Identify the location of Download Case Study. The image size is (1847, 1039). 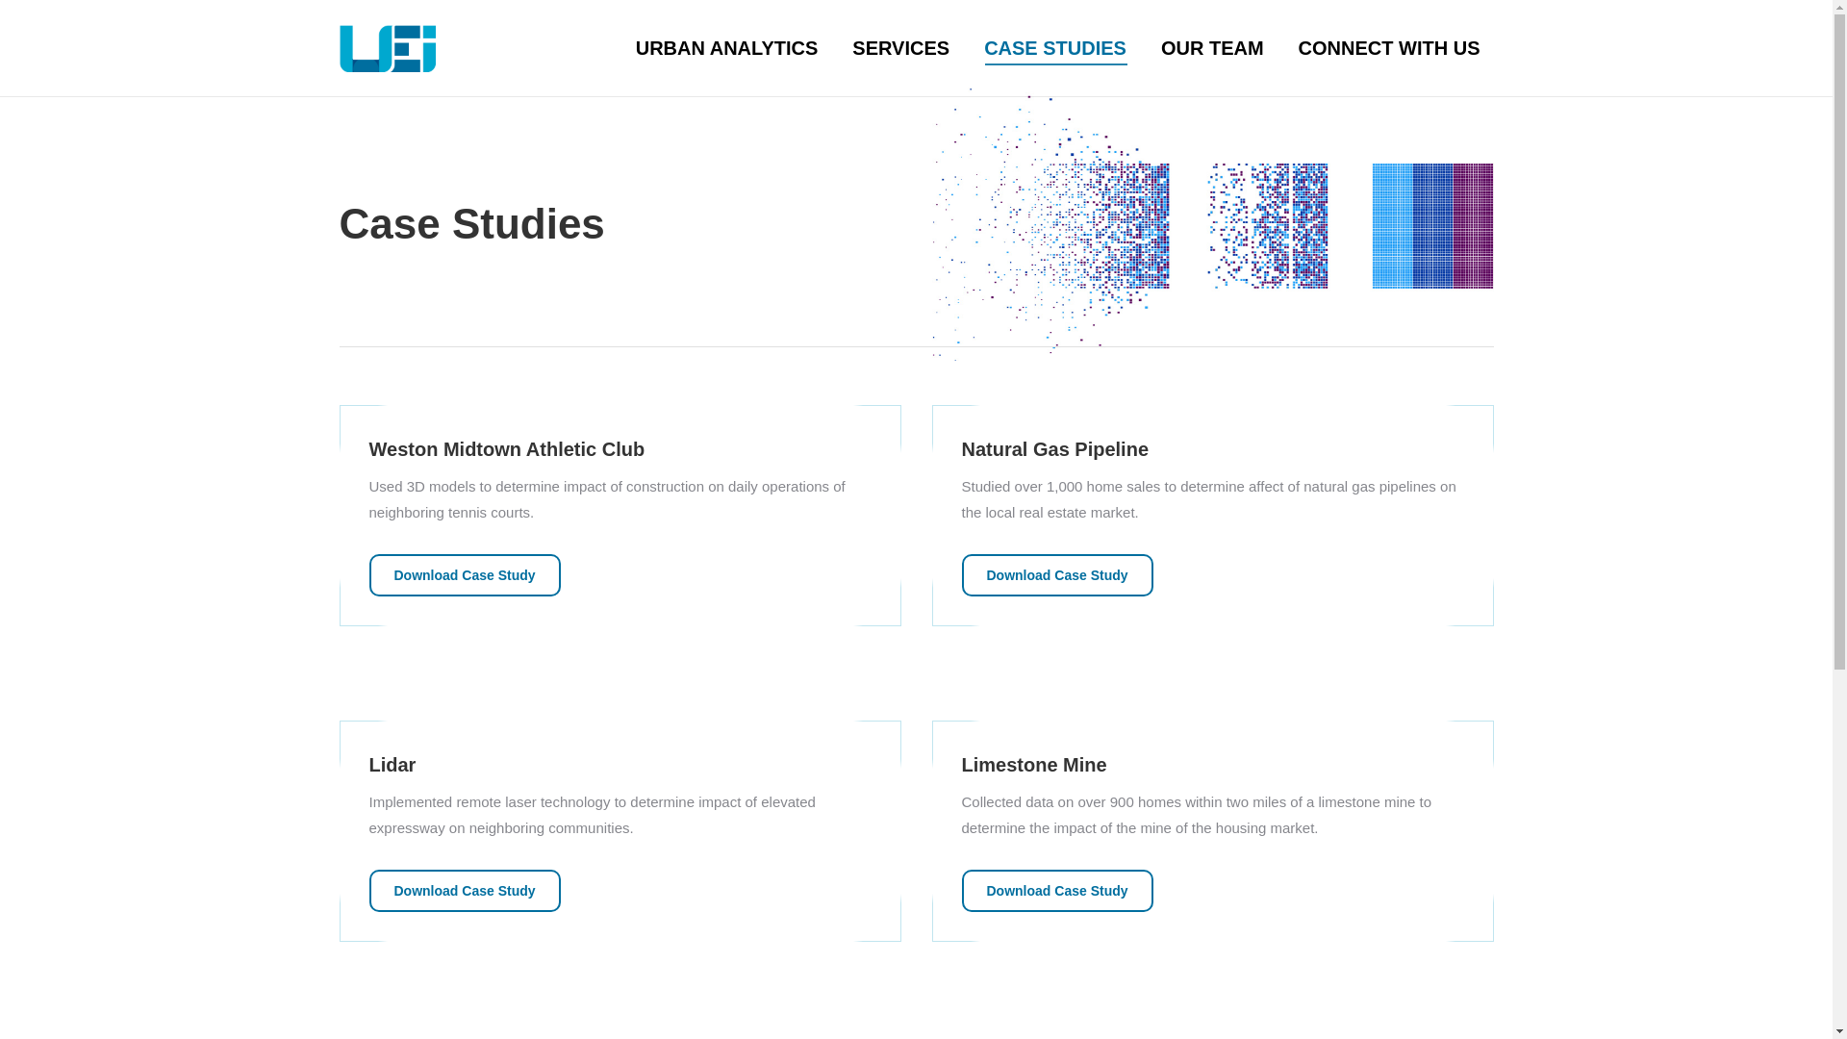
(1057, 891).